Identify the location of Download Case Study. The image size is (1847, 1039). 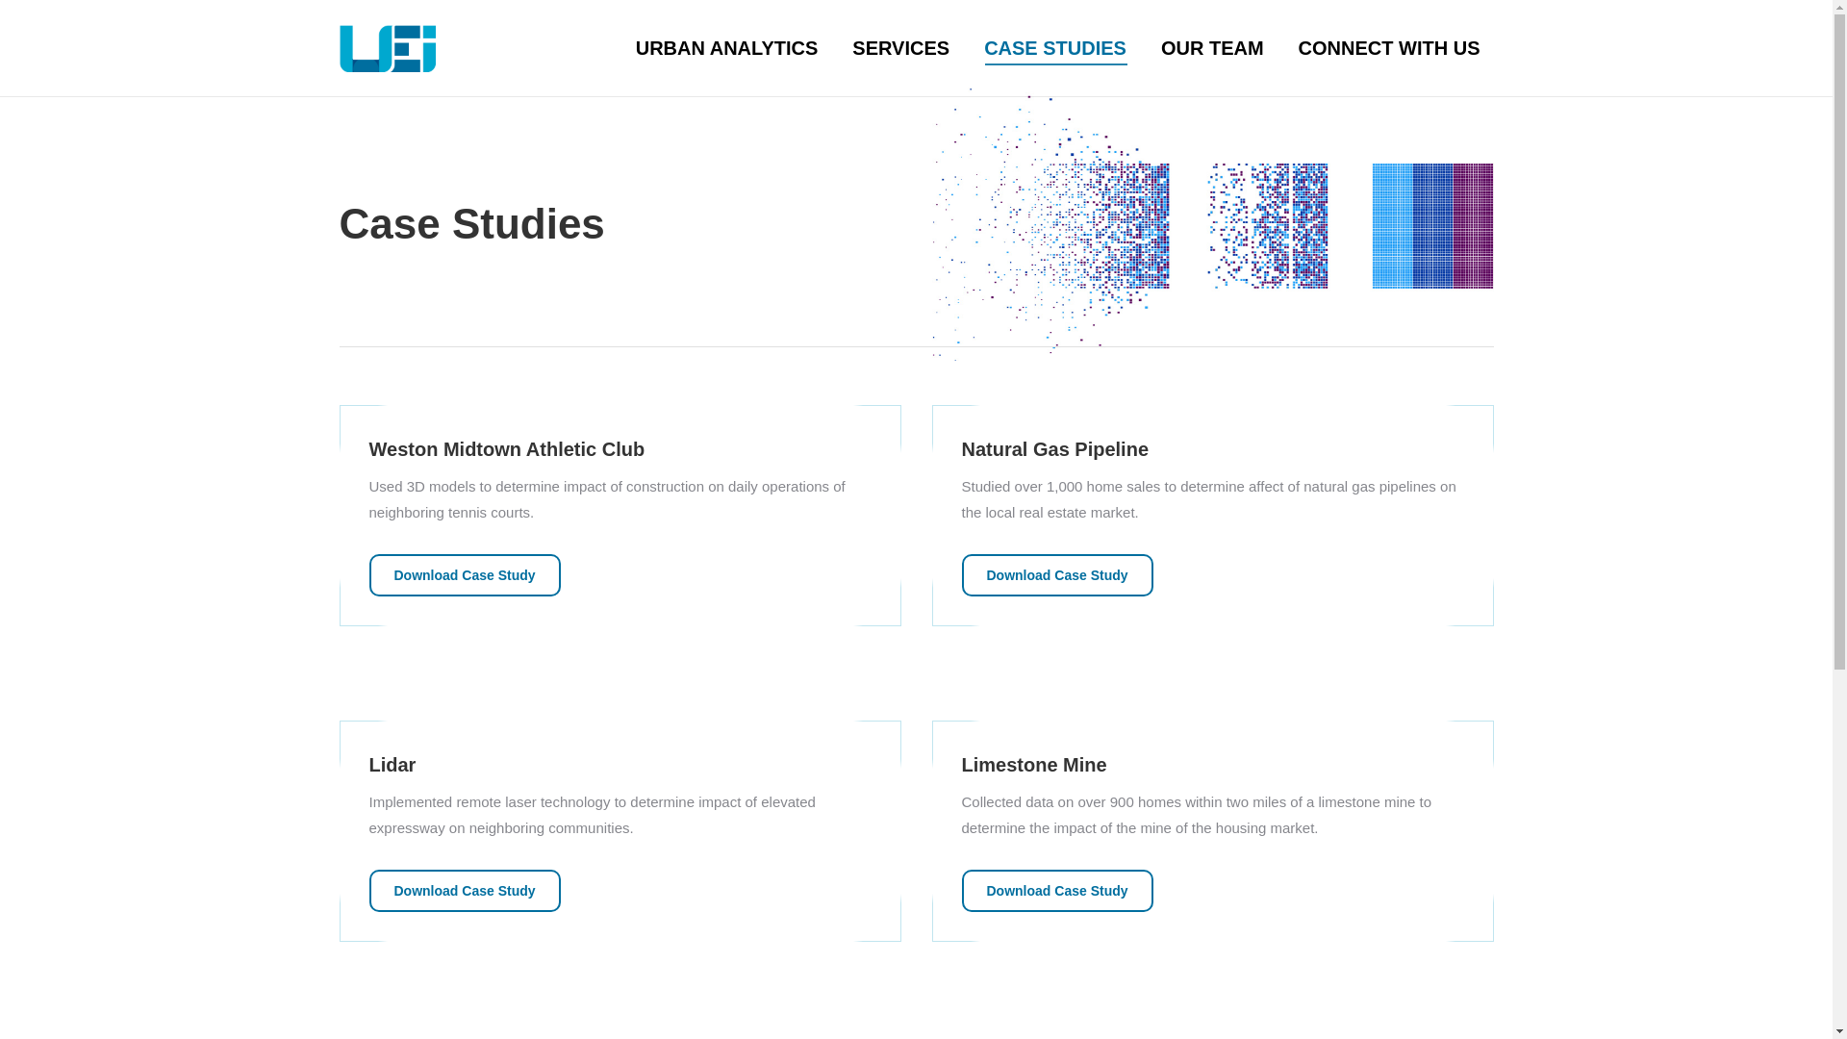
(1057, 891).